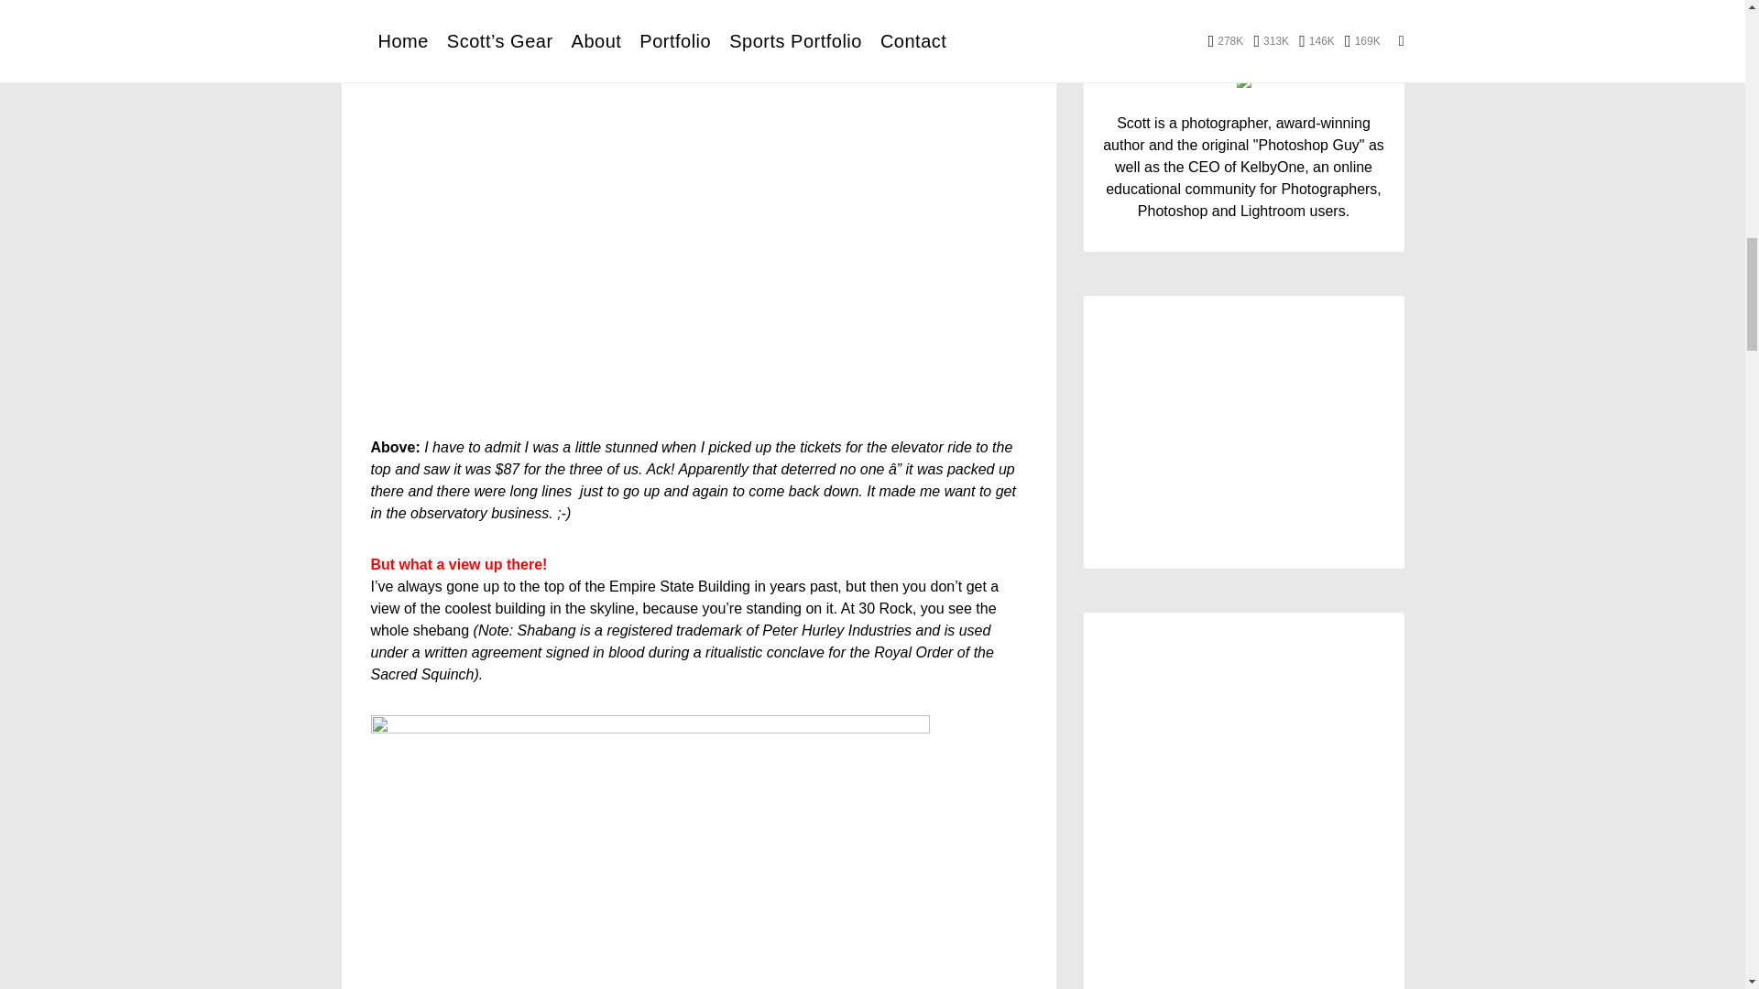 The image size is (1759, 989). What do you see at coordinates (1119, 412) in the screenshot?
I see `Monday` at bounding box center [1119, 412].